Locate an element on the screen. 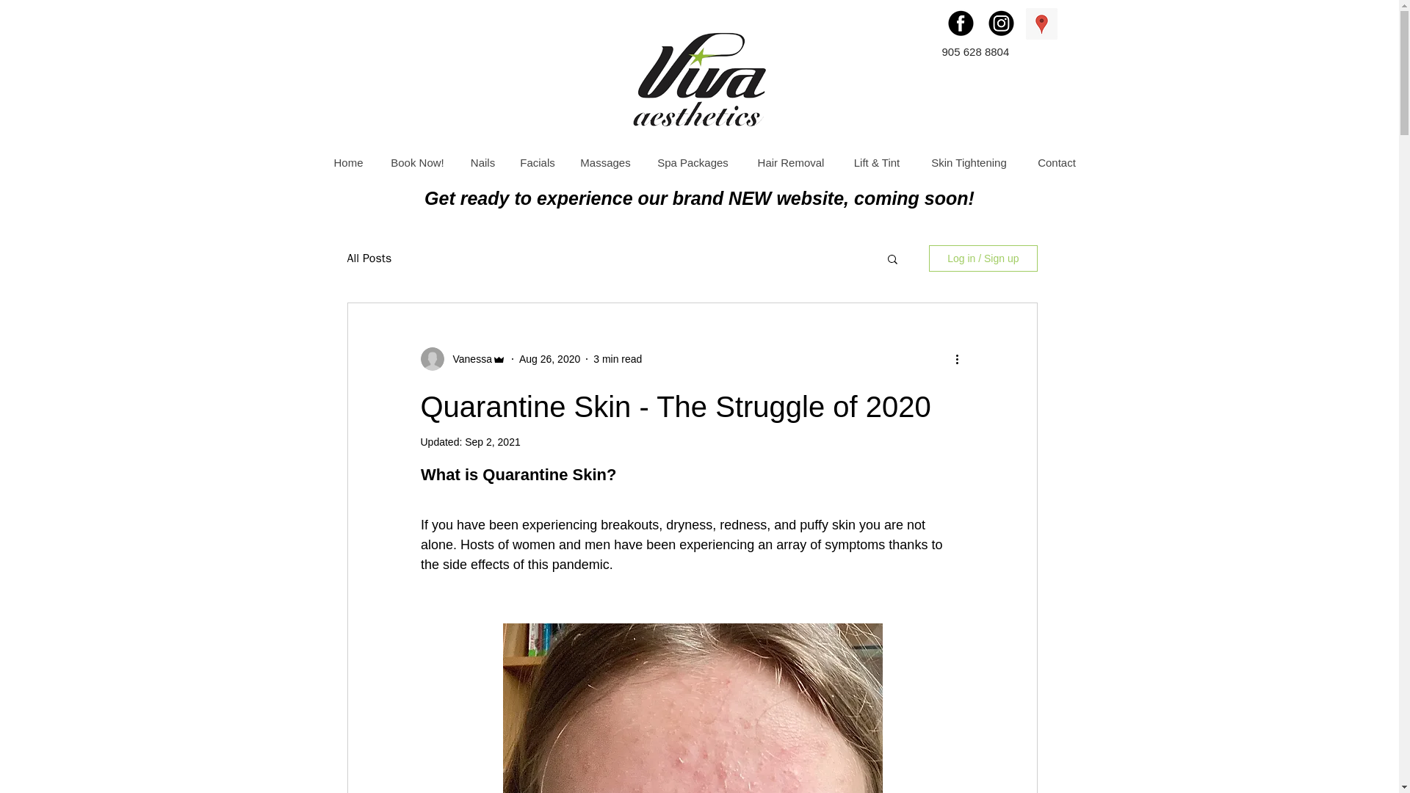 Image resolution: width=1410 pixels, height=793 pixels. Massages is located at coordinates (604, 162).